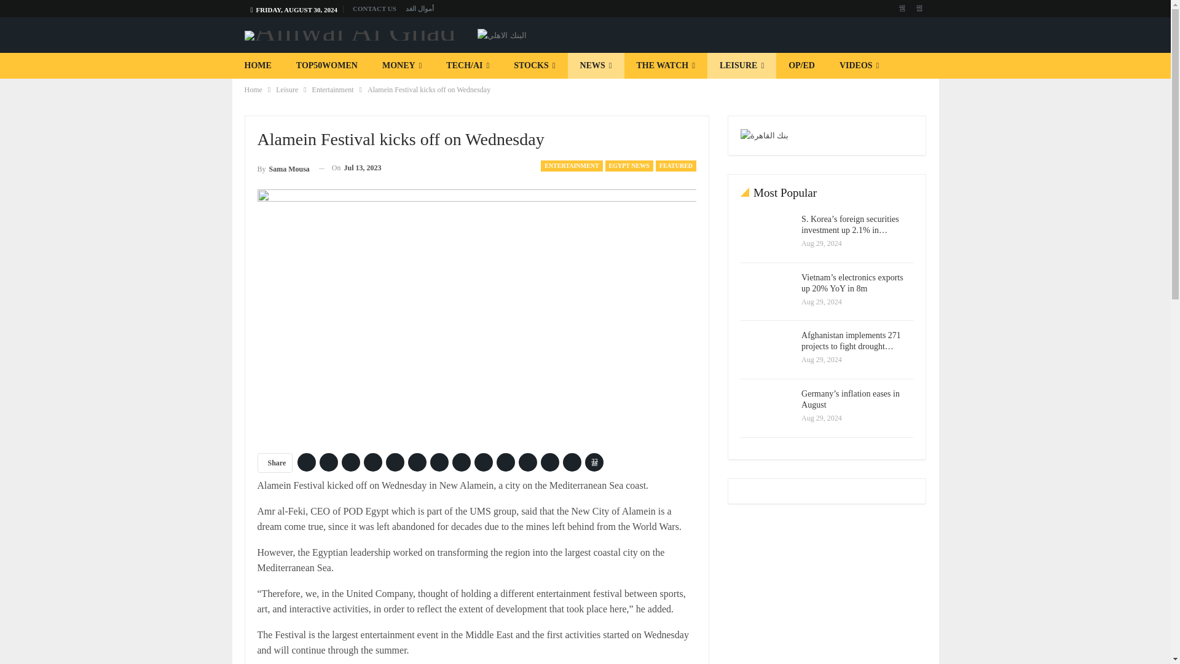  I want to click on MONEY, so click(402, 66).